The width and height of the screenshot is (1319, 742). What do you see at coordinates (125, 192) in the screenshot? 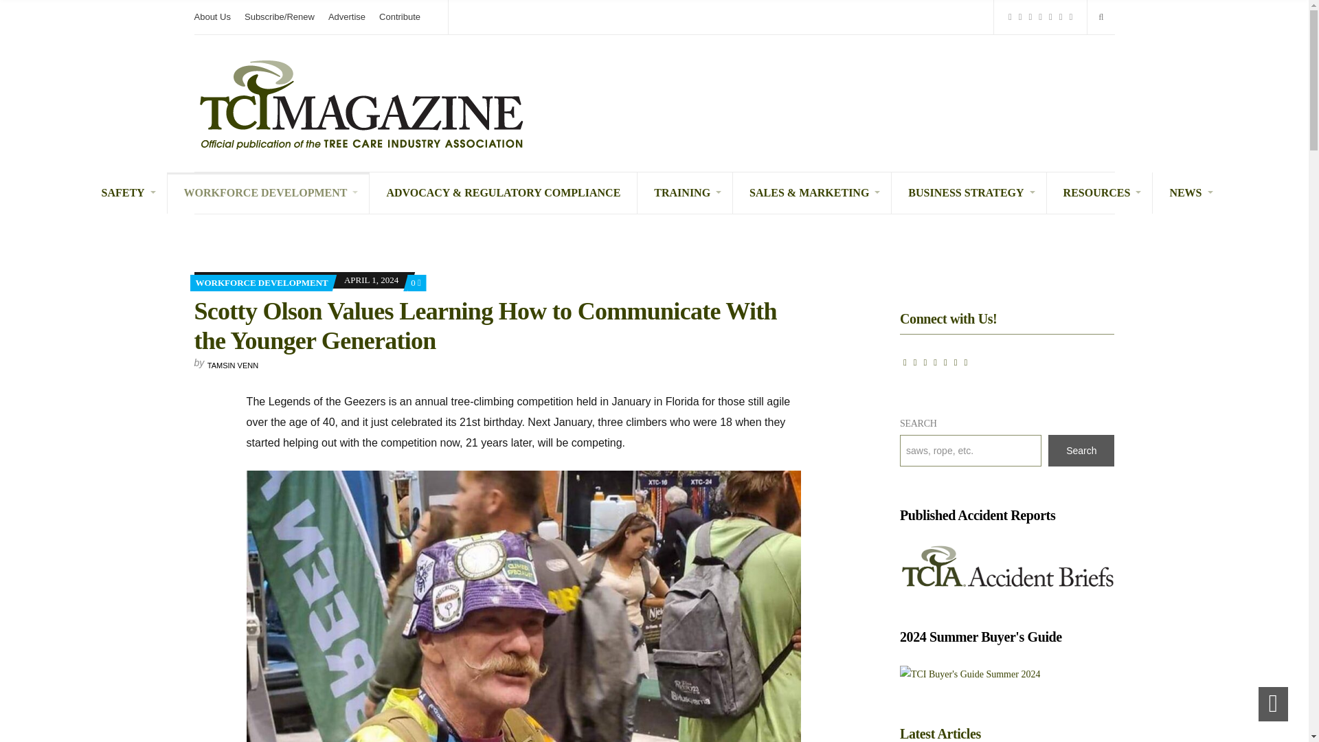
I see `SAFETY` at bounding box center [125, 192].